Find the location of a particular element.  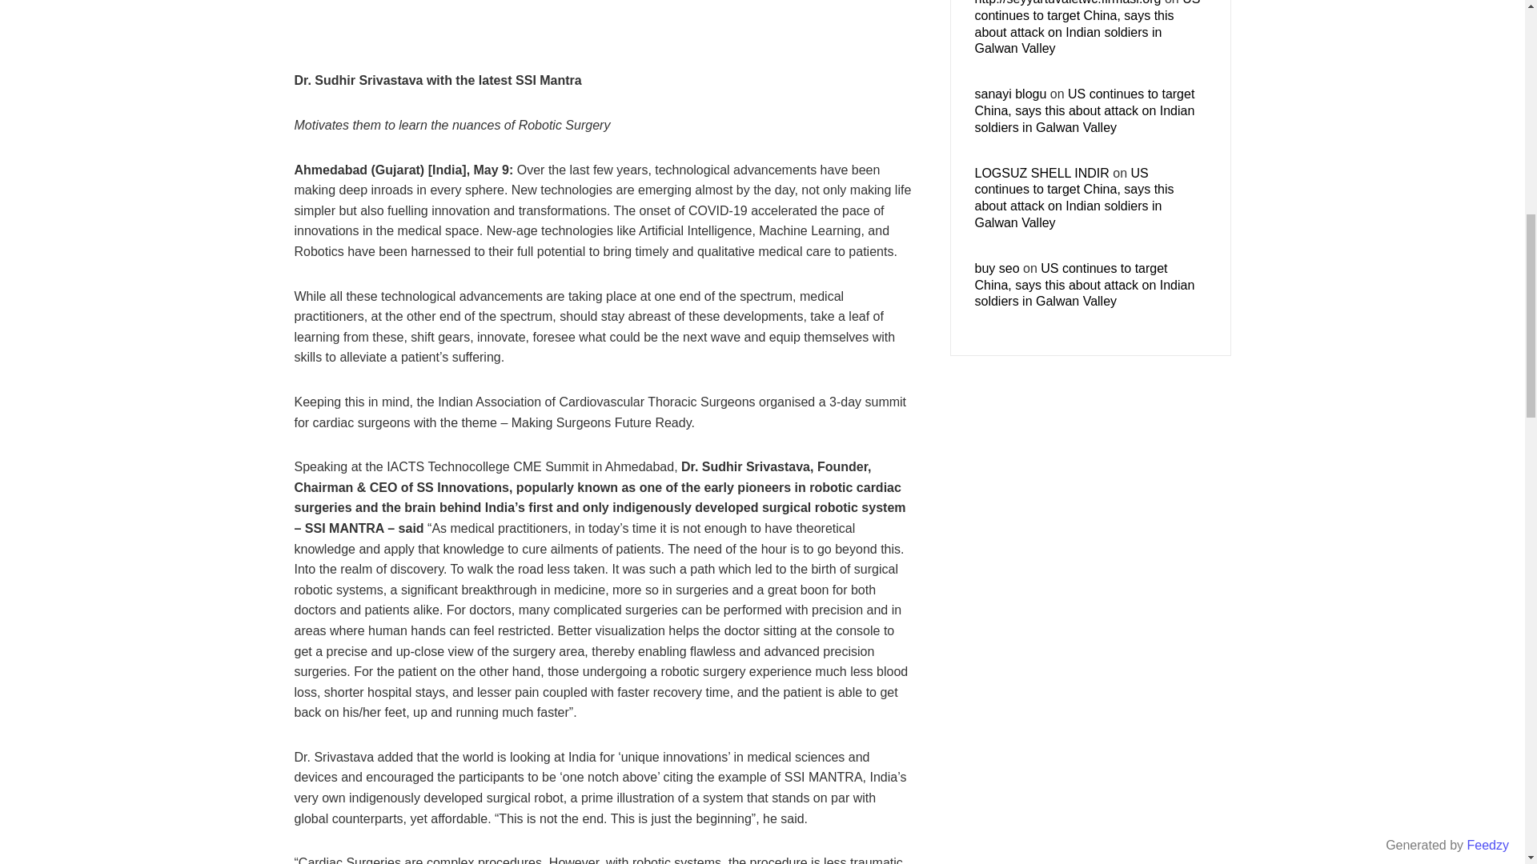

sanayi blogu is located at coordinates (1010, 94).